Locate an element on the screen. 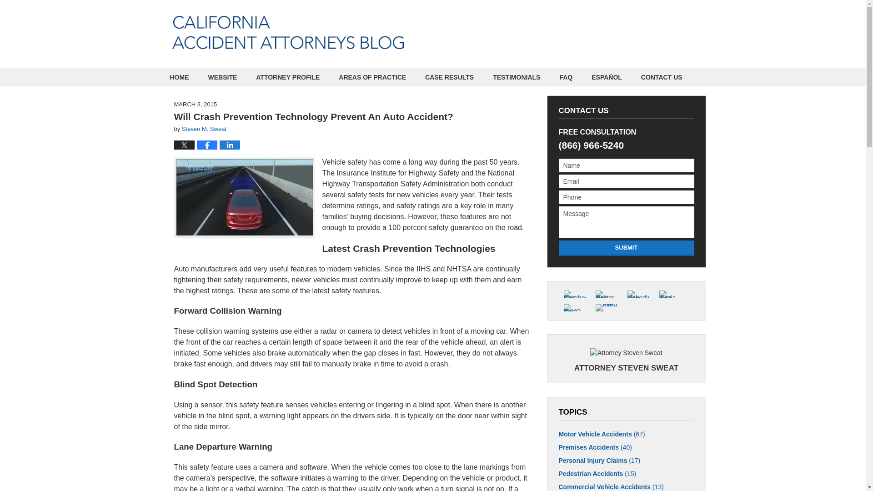 The width and height of the screenshot is (873, 491). Feed is located at coordinates (606, 307).